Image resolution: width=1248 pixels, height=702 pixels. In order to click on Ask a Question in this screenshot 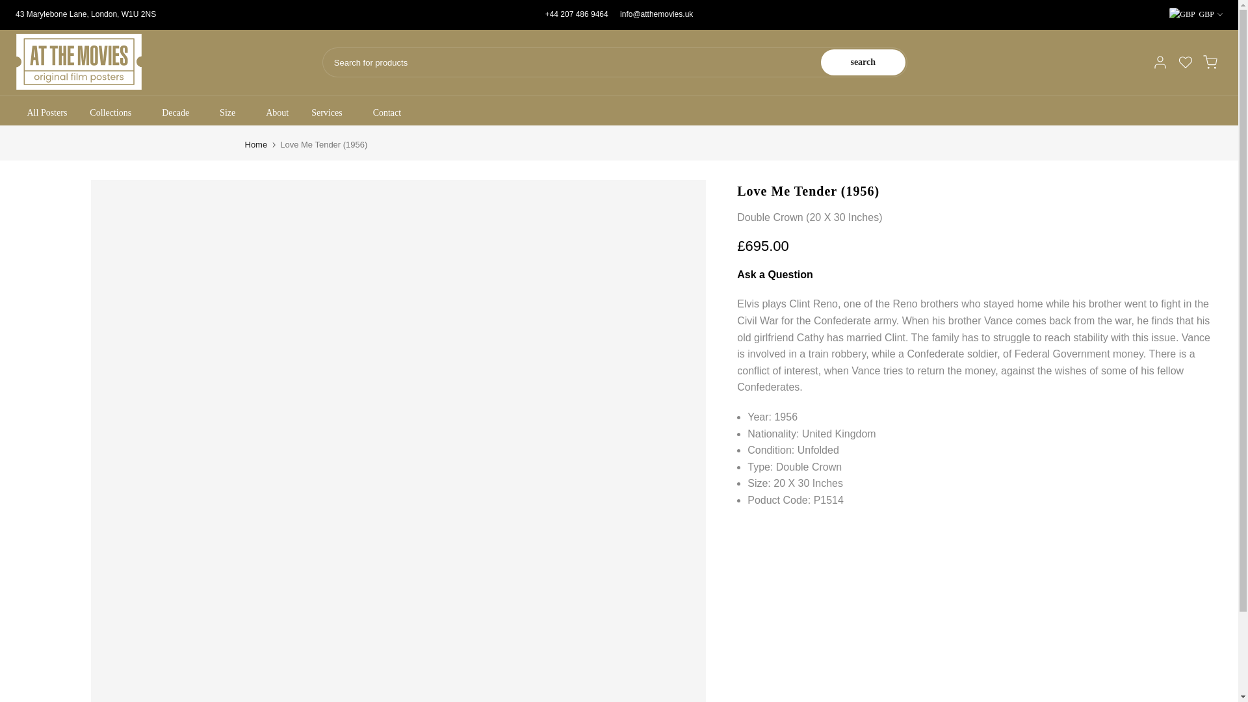, I will do `click(775, 274)`.